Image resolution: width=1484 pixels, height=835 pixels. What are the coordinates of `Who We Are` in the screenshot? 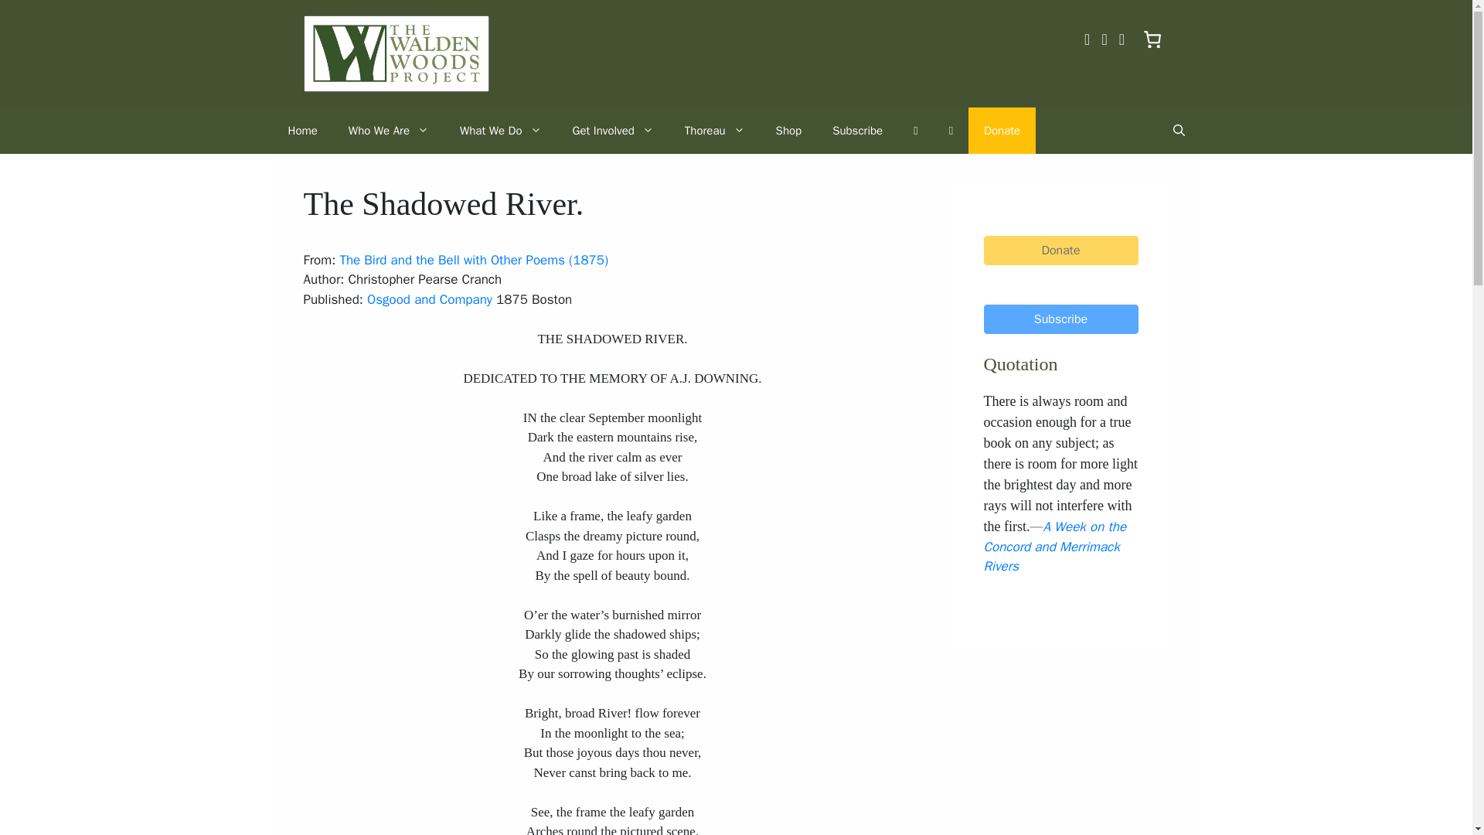 It's located at (388, 130).